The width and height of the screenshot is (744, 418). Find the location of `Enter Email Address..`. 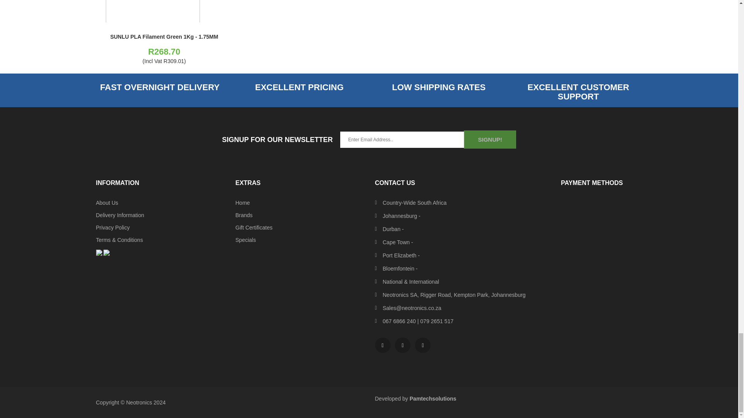

Enter Email Address.. is located at coordinates (402, 140).